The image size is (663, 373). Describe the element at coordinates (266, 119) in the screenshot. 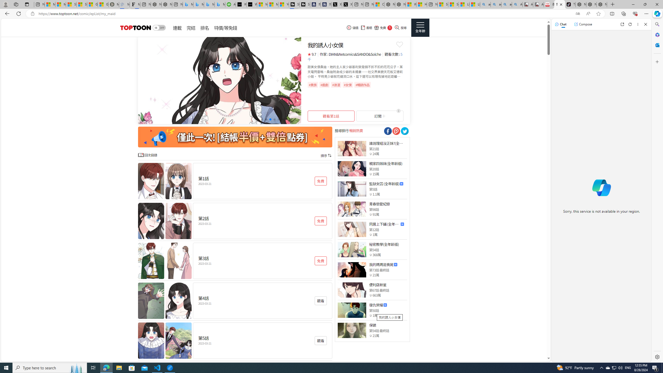

I see `Go to slide 3` at that location.